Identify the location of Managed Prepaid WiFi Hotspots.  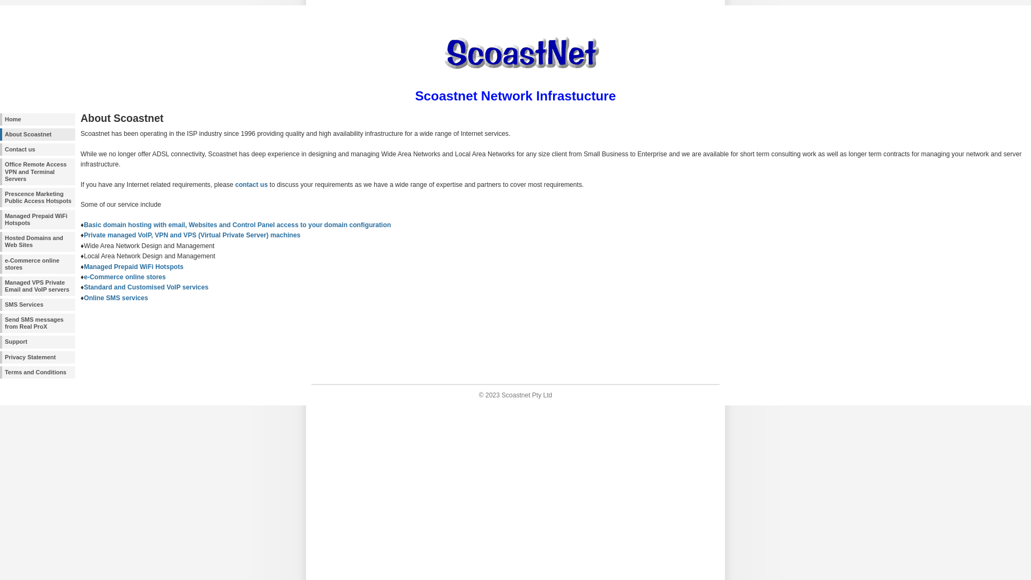
(38, 220).